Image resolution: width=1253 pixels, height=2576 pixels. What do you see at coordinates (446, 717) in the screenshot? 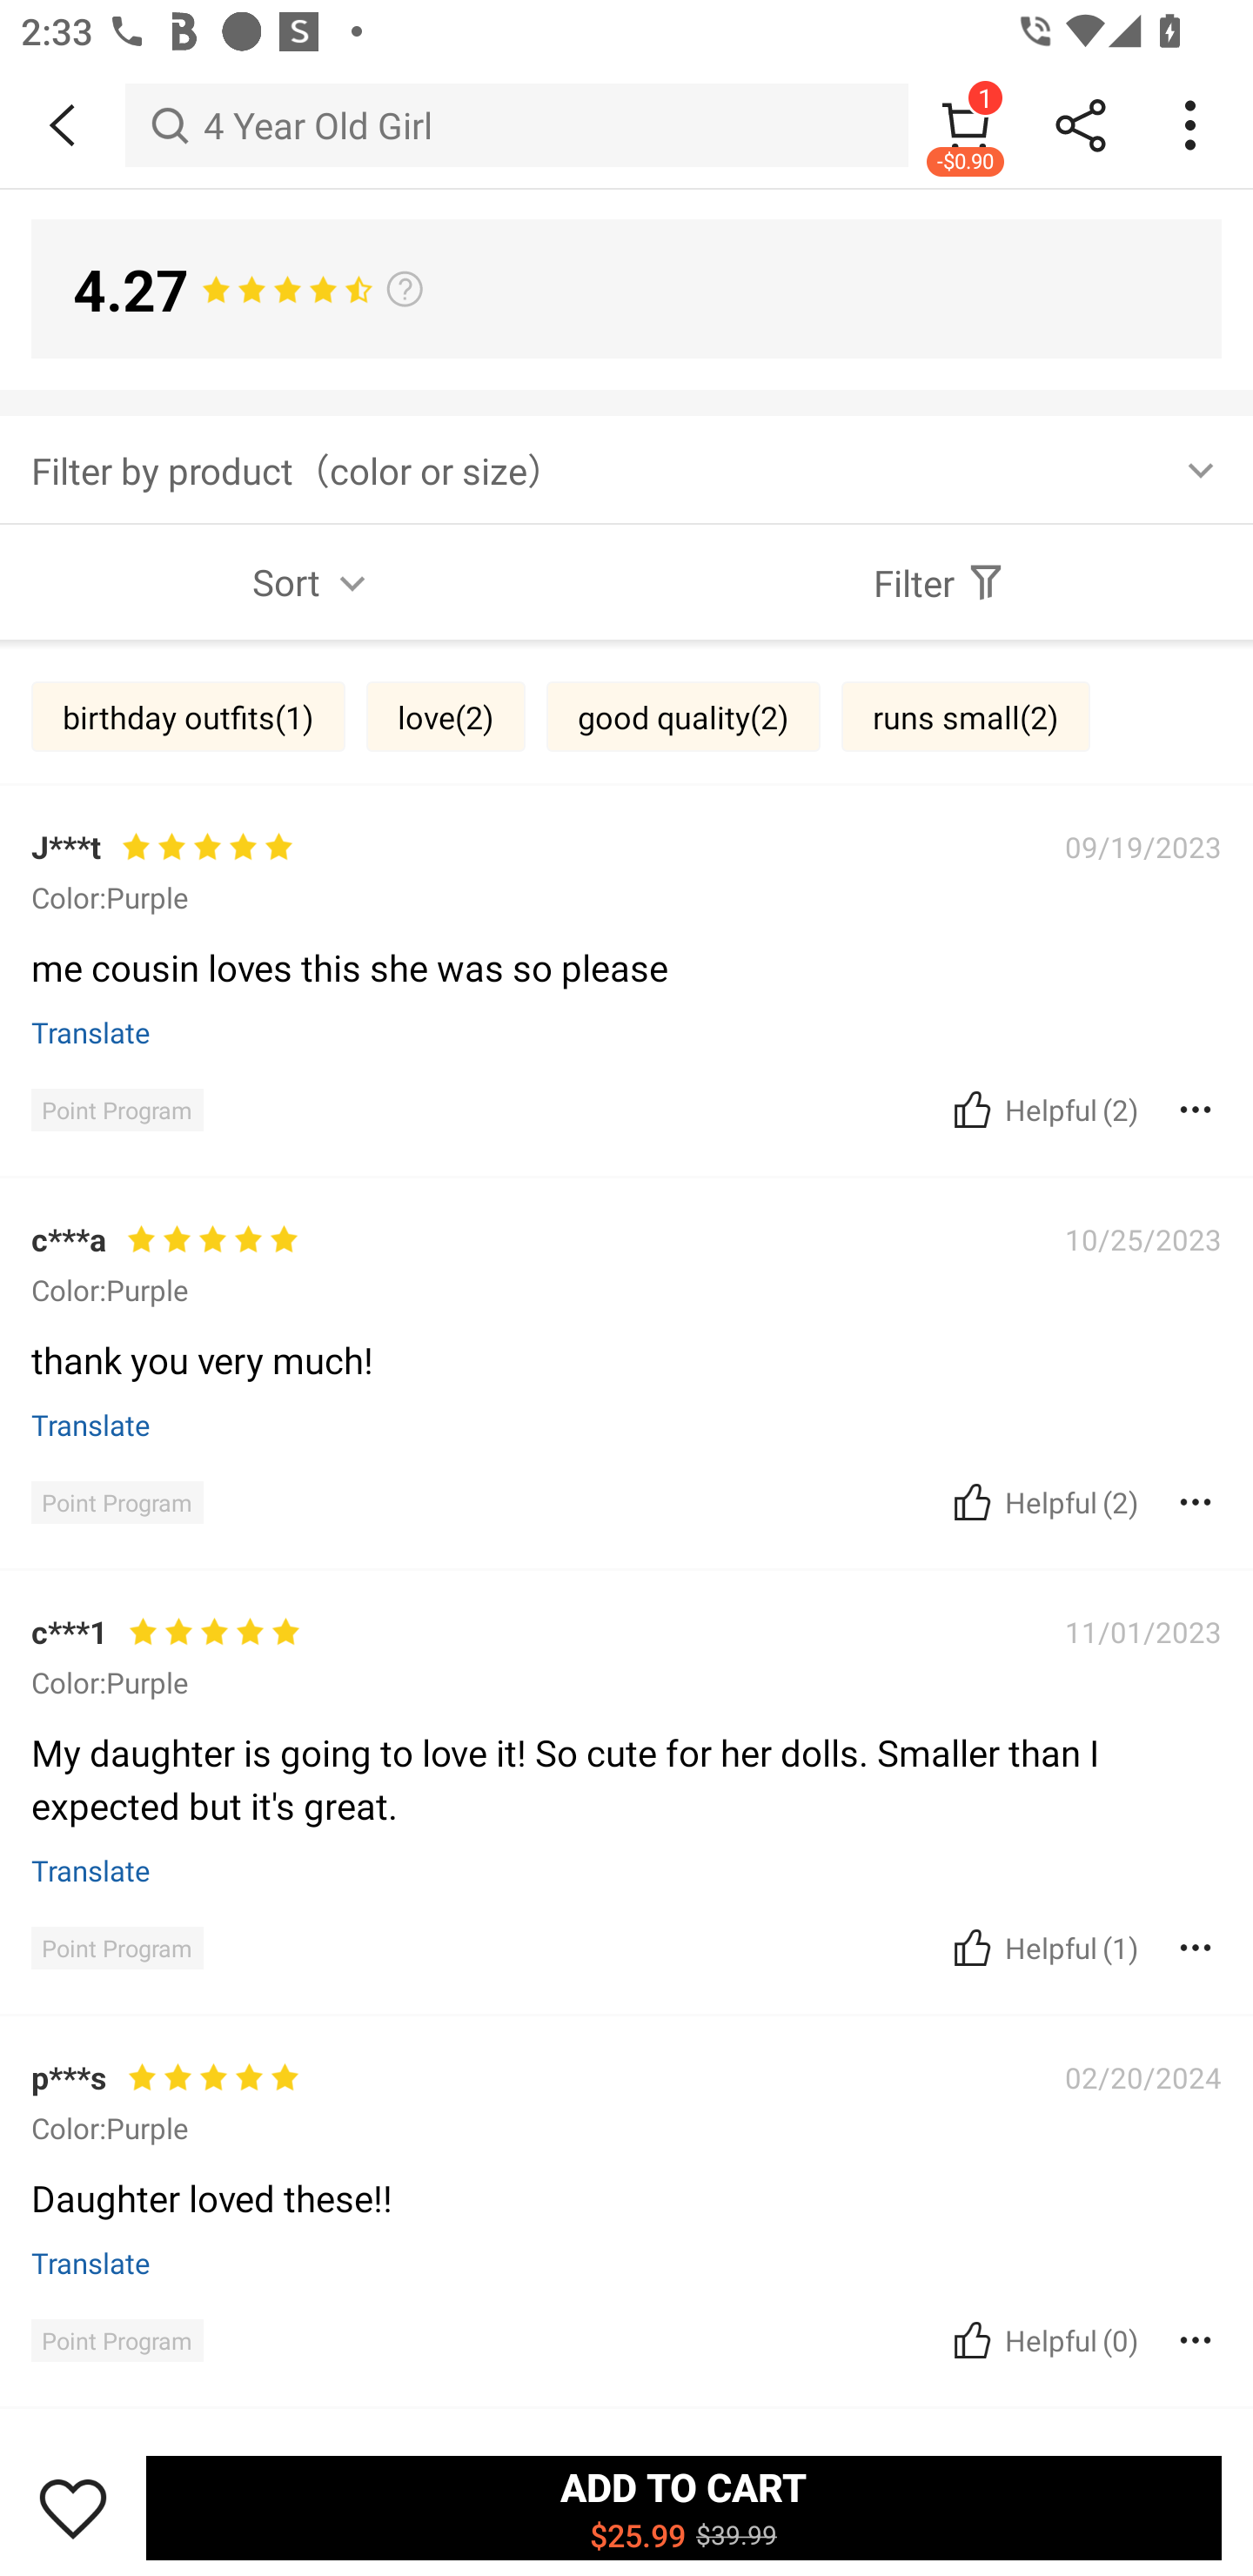
I see `love(2)` at bounding box center [446, 717].